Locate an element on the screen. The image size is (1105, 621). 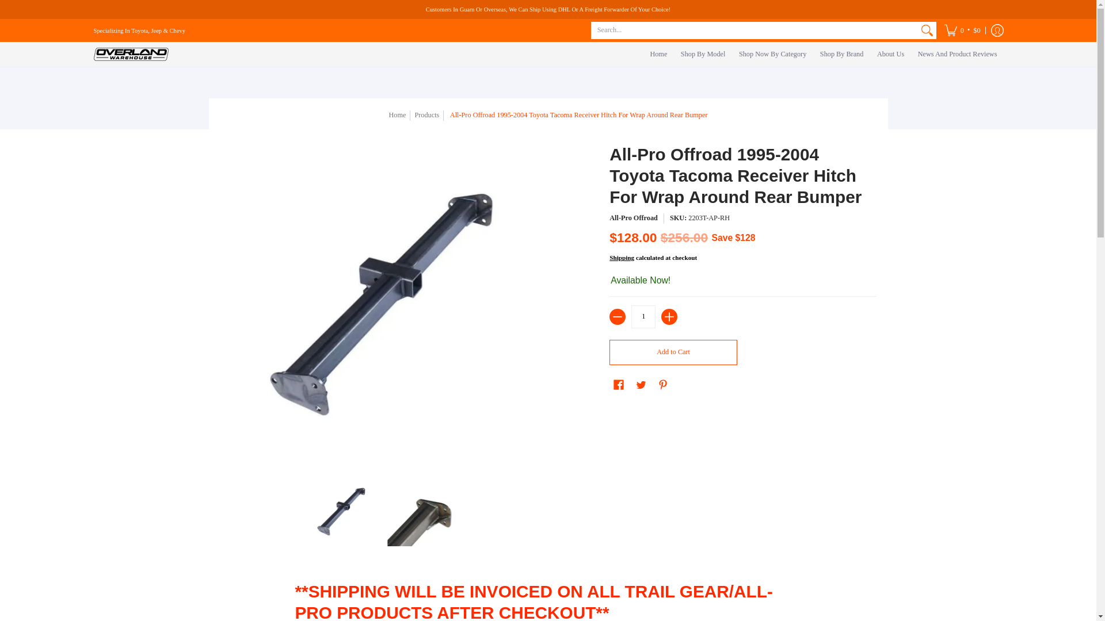
Cart is located at coordinates (962, 30).